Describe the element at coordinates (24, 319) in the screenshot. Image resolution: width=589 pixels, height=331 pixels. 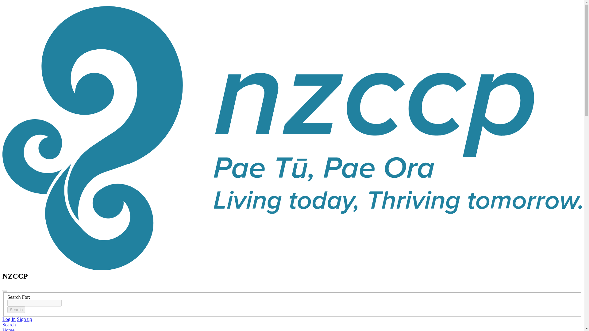
I see `Sign up` at that location.